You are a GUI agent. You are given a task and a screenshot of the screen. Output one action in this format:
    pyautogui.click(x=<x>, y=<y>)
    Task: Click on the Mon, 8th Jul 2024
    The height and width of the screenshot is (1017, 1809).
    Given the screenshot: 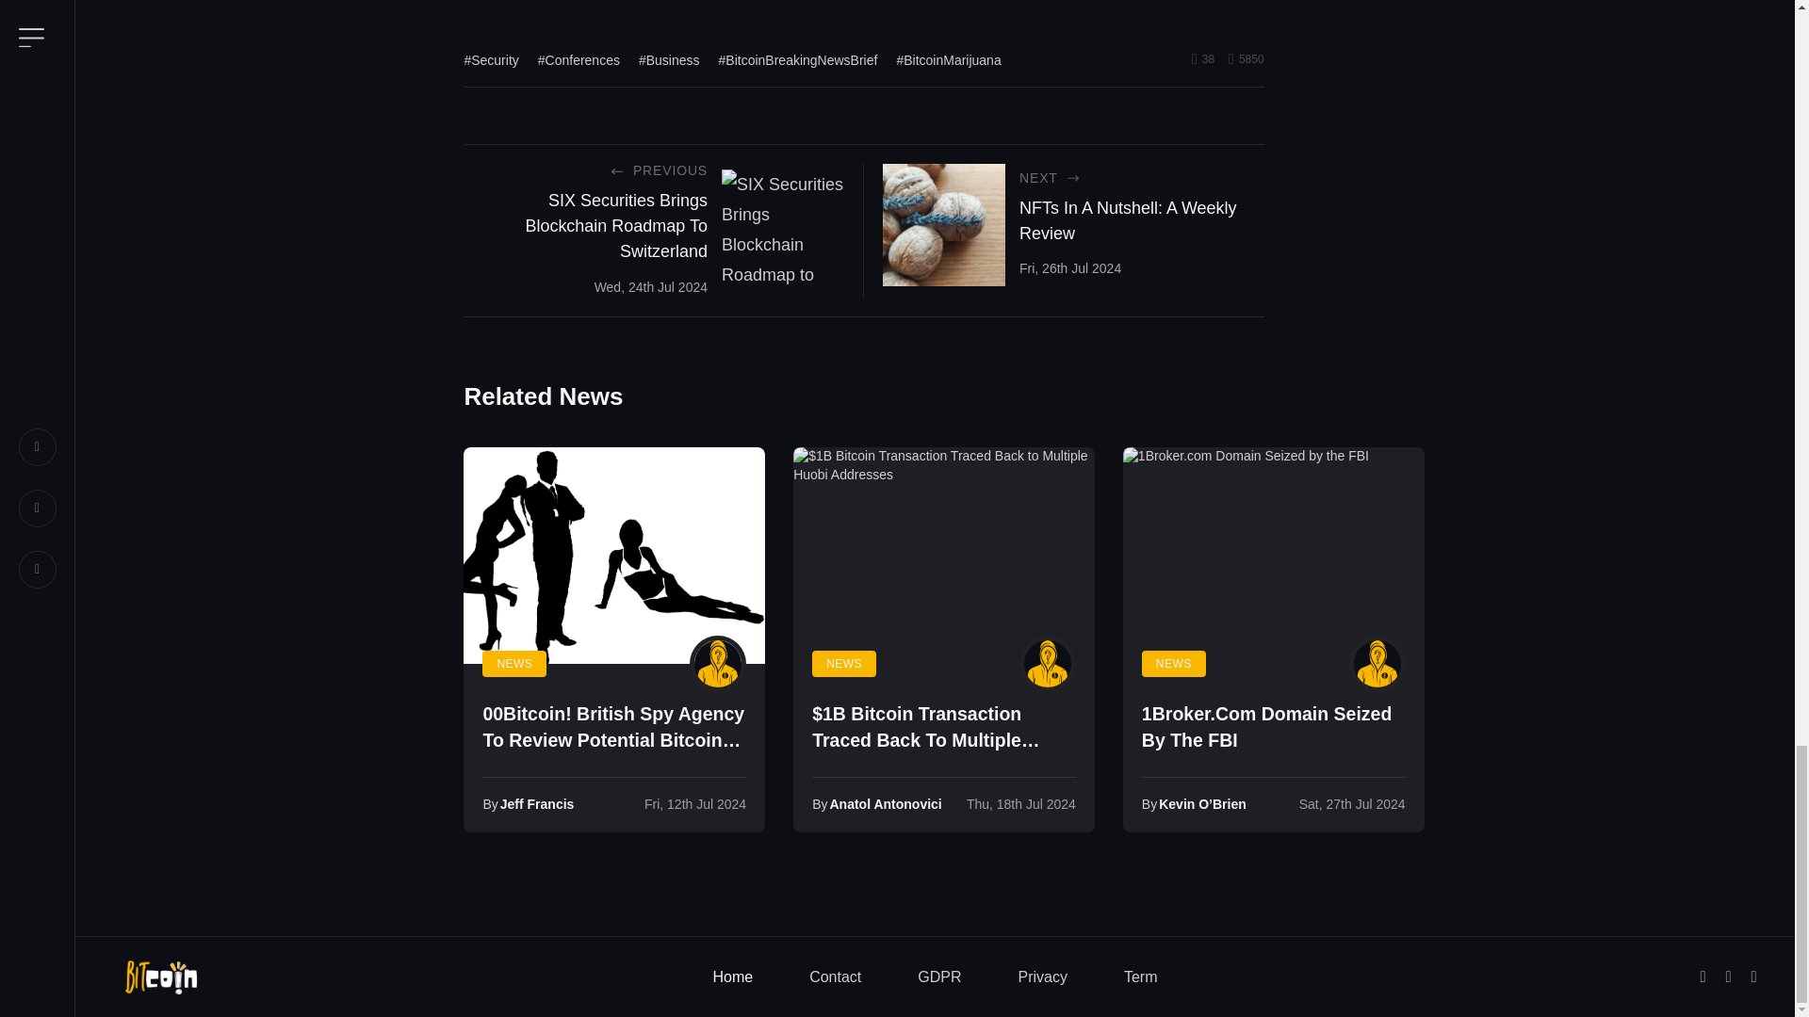 What is the action you would take?
    pyautogui.click(x=694, y=803)
    